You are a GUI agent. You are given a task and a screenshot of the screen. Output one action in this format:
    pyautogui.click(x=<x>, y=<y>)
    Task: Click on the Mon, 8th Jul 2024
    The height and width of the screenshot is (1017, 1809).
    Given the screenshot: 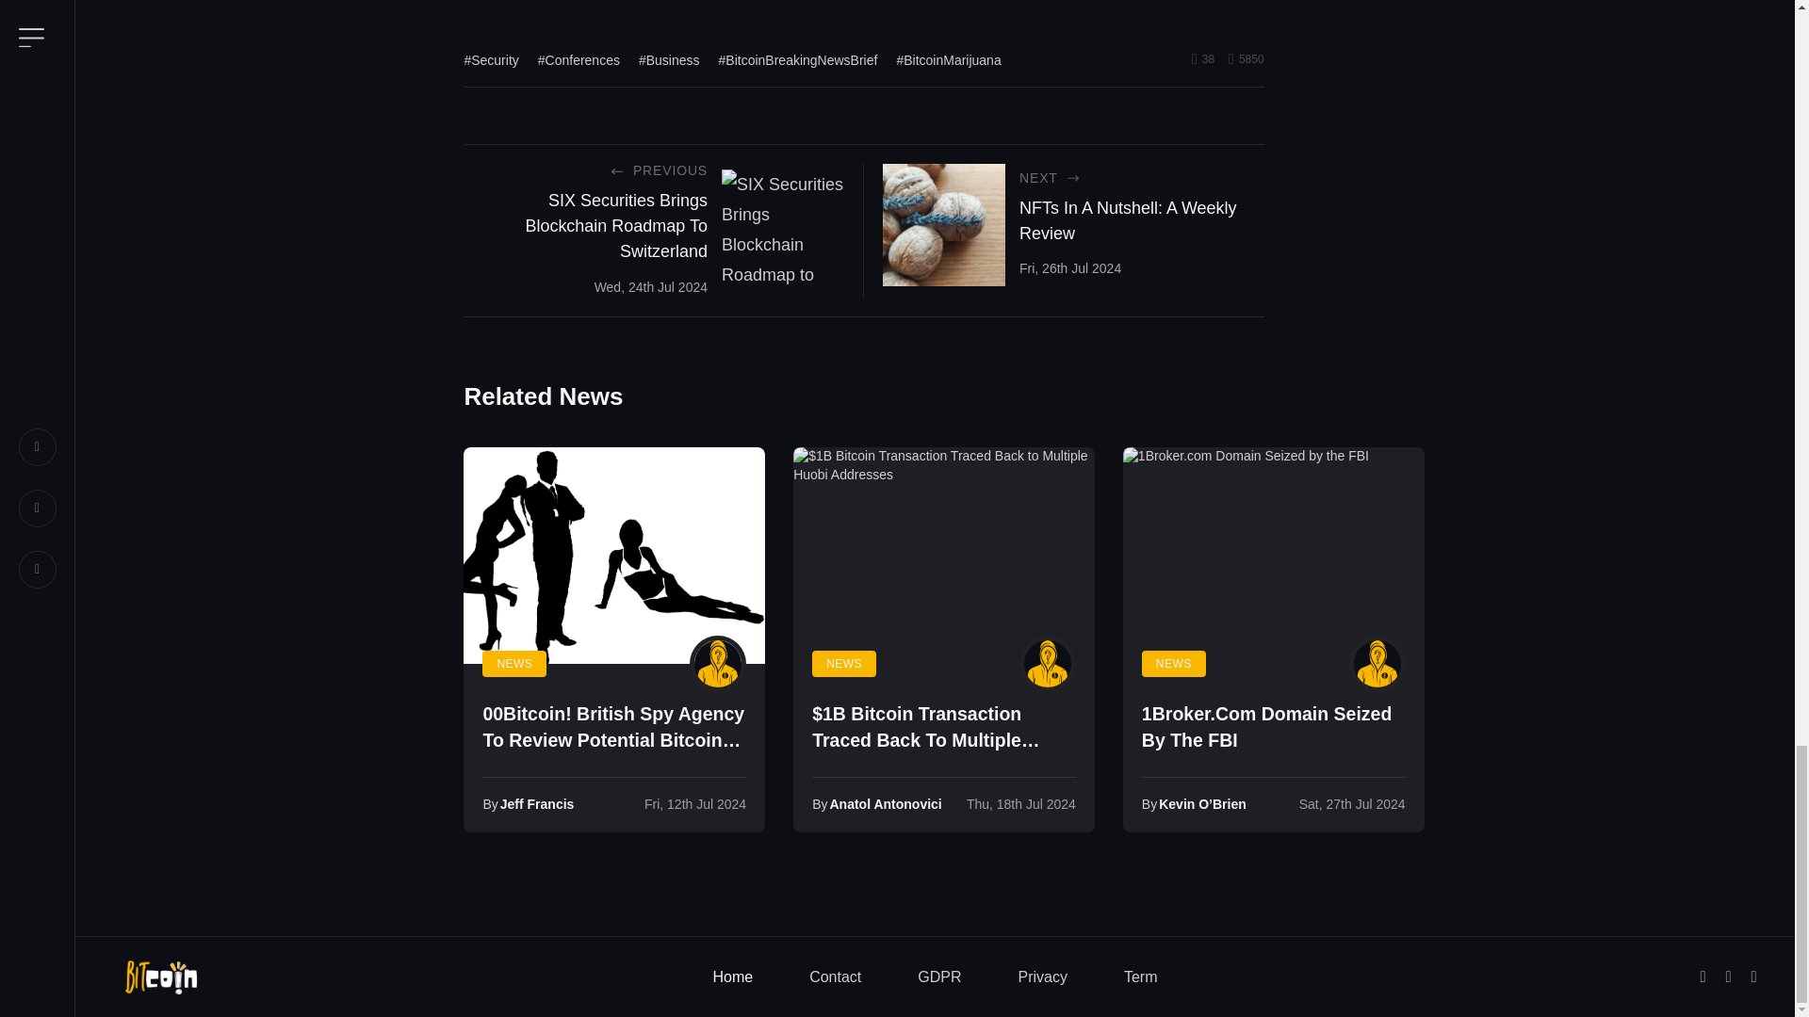 What is the action you would take?
    pyautogui.click(x=694, y=803)
    